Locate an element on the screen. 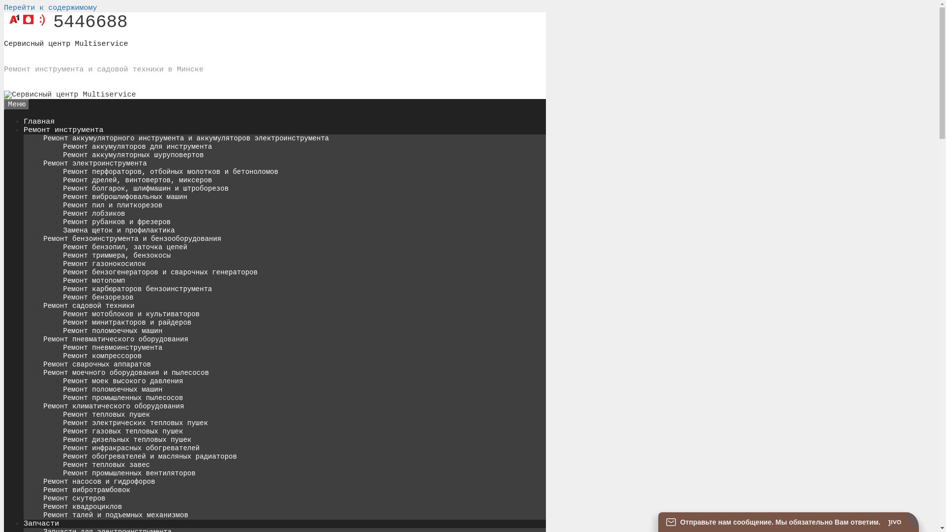 This screenshot has height=532, width=946. 5446688 is located at coordinates (66, 23).